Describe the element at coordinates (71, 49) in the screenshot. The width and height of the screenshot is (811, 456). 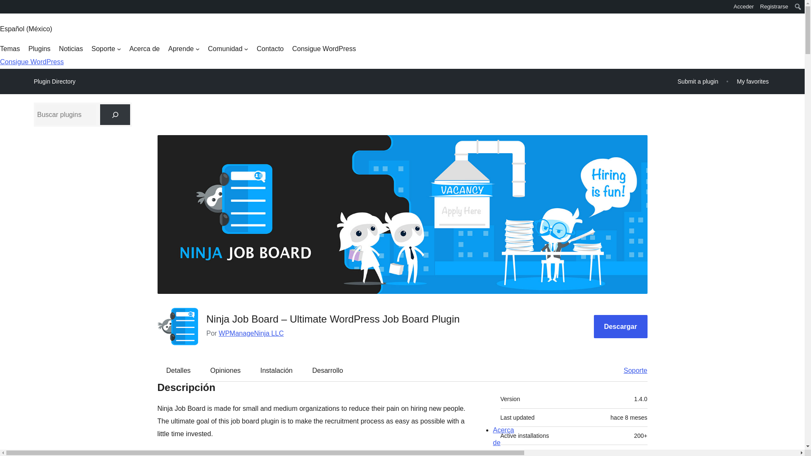
I see `Noticias` at that location.